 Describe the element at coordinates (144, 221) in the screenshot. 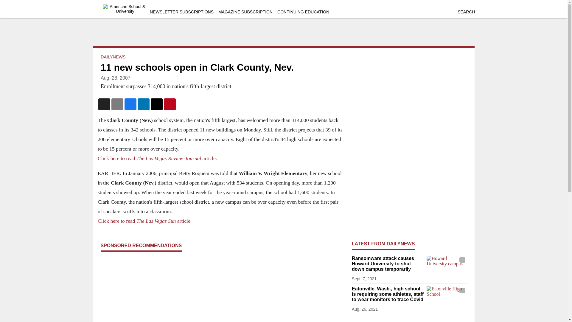

I see `Click here to read The Las Vegas Sun article` at that location.